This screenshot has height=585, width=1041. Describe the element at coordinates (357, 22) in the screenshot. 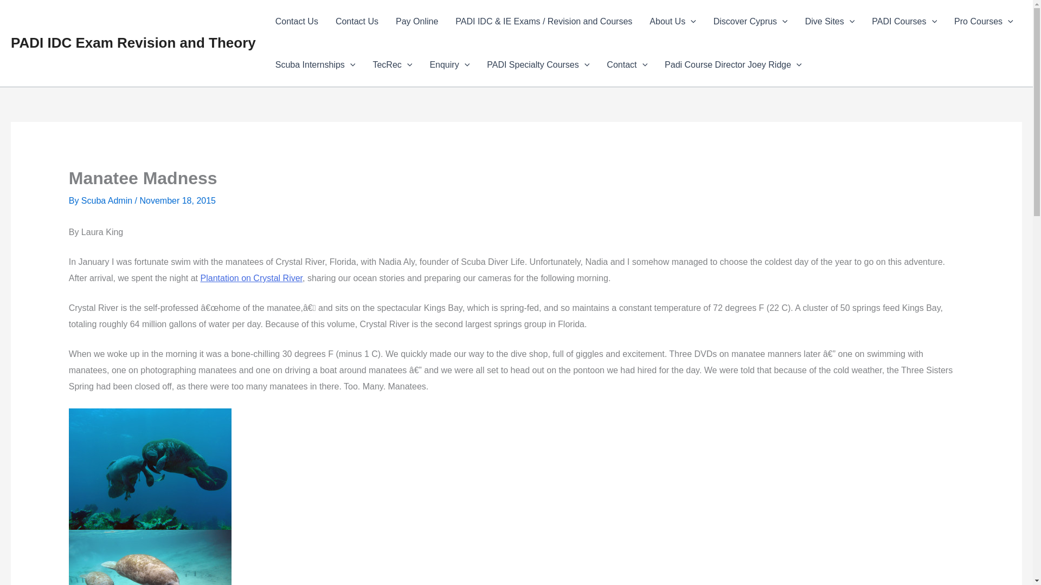

I see `Contact Us` at that location.